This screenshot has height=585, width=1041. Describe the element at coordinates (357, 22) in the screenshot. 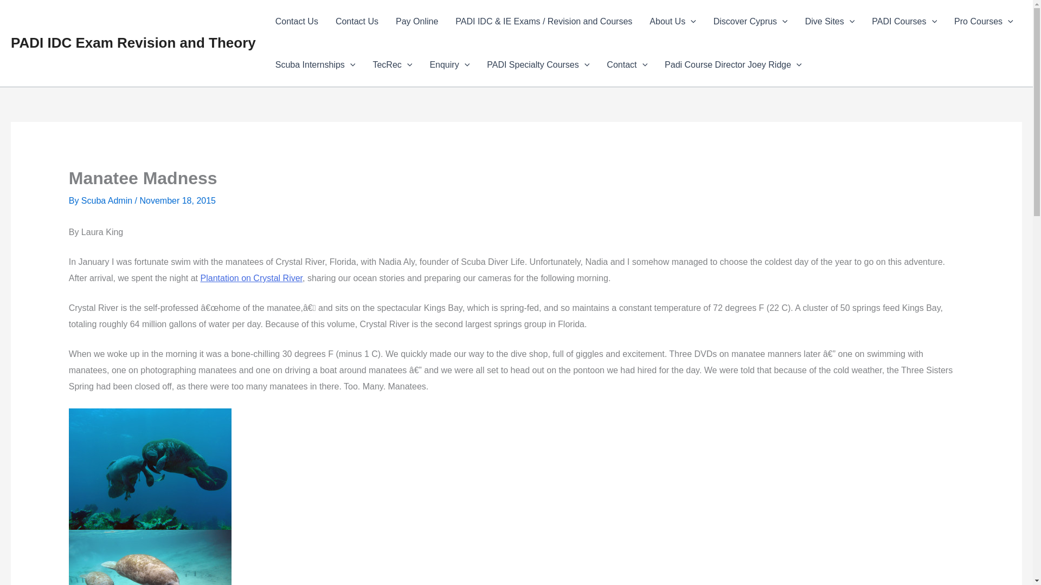

I see `Contact Us` at that location.